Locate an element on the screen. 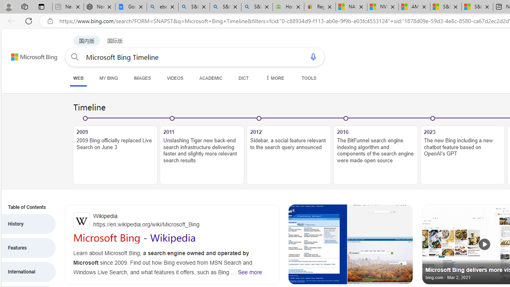 This screenshot has width=510, height=287. IMAGES is located at coordinates (142, 78).